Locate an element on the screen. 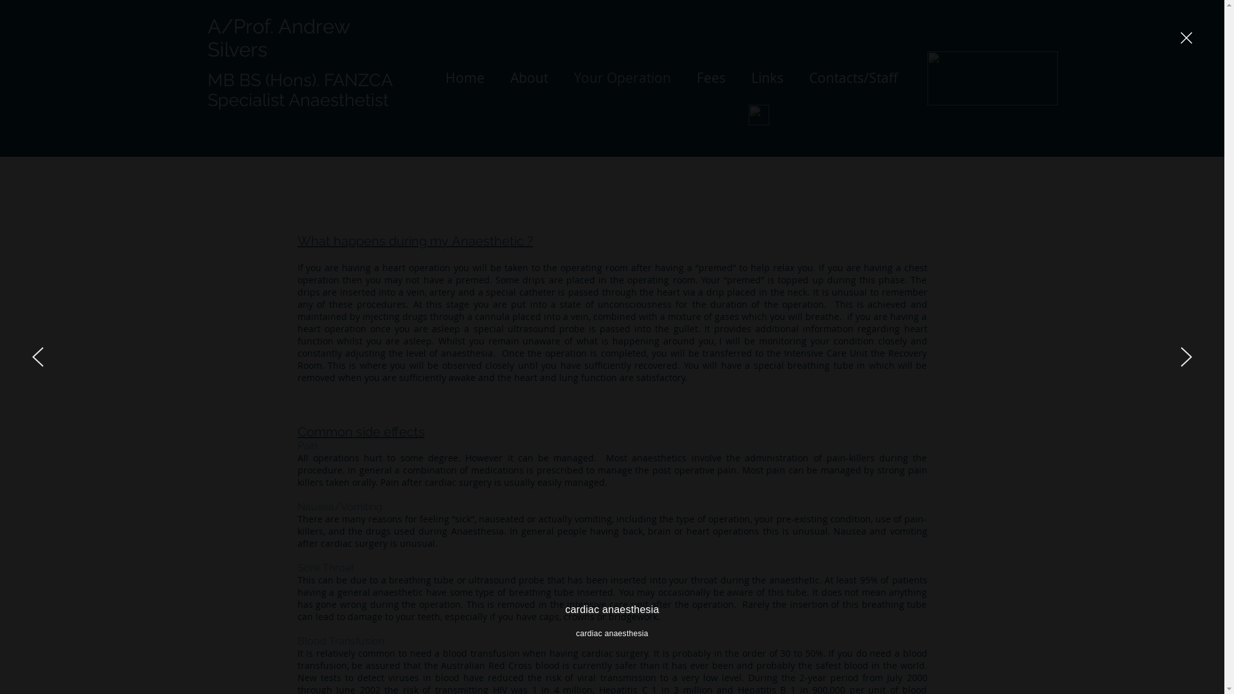 Image resolution: width=1234 pixels, height=694 pixels. Your Operation is located at coordinates (622, 78).